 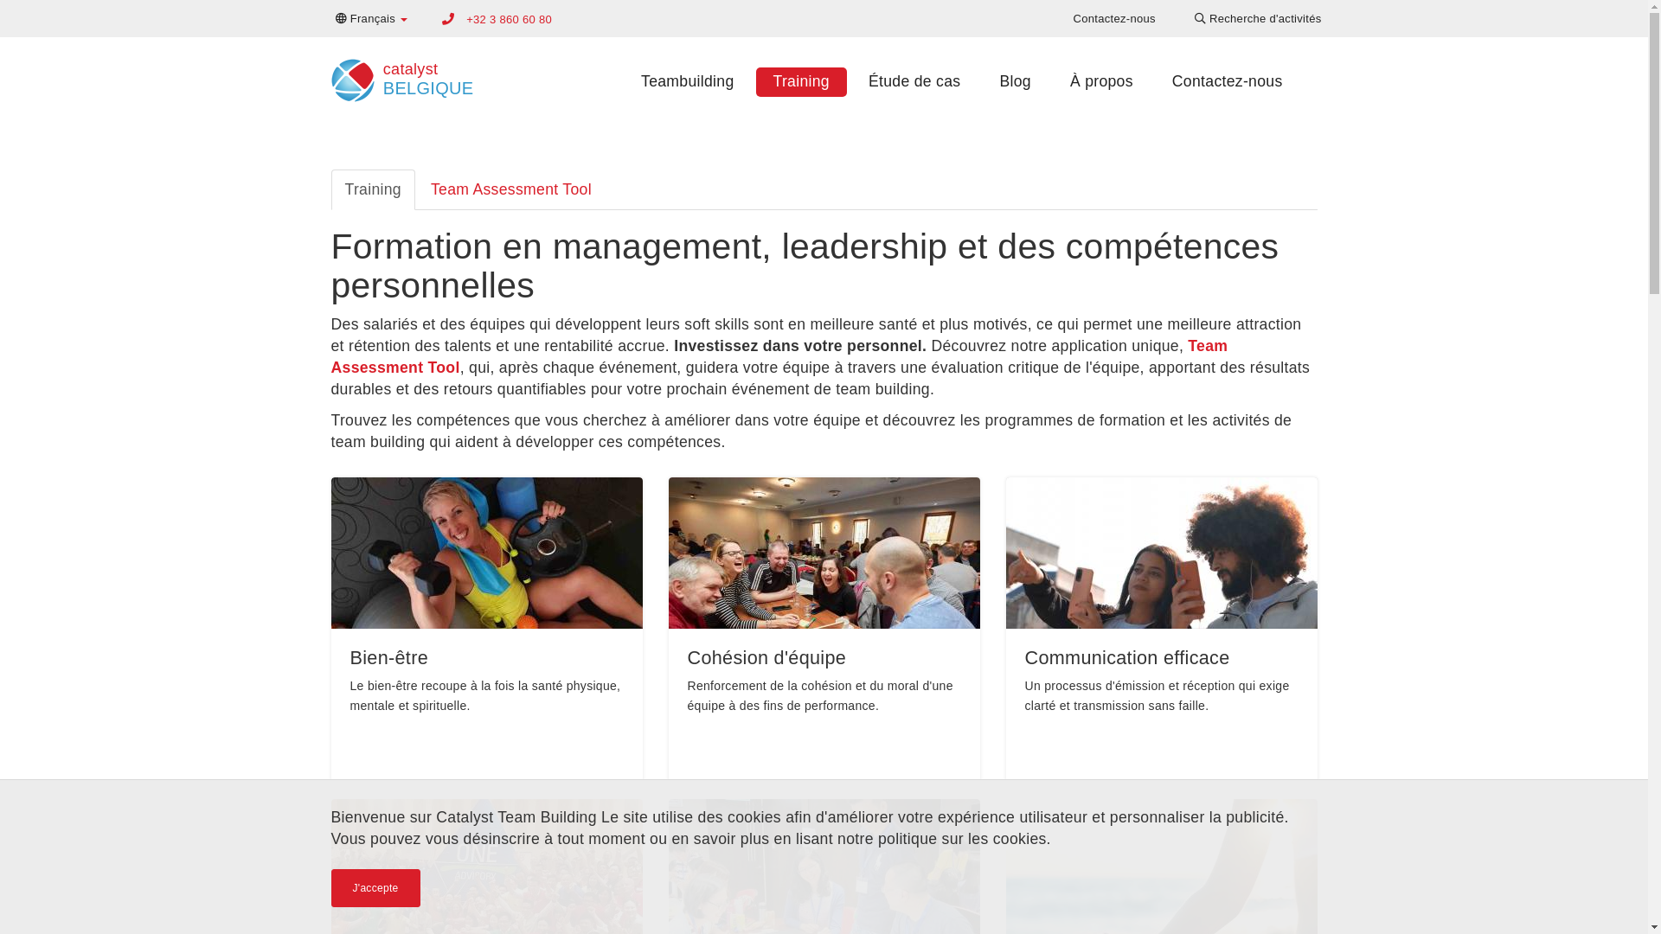 What do you see at coordinates (509, 19) in the screenshot?
I see `+32 3 860 60 80` at bounding box center [509, 19].